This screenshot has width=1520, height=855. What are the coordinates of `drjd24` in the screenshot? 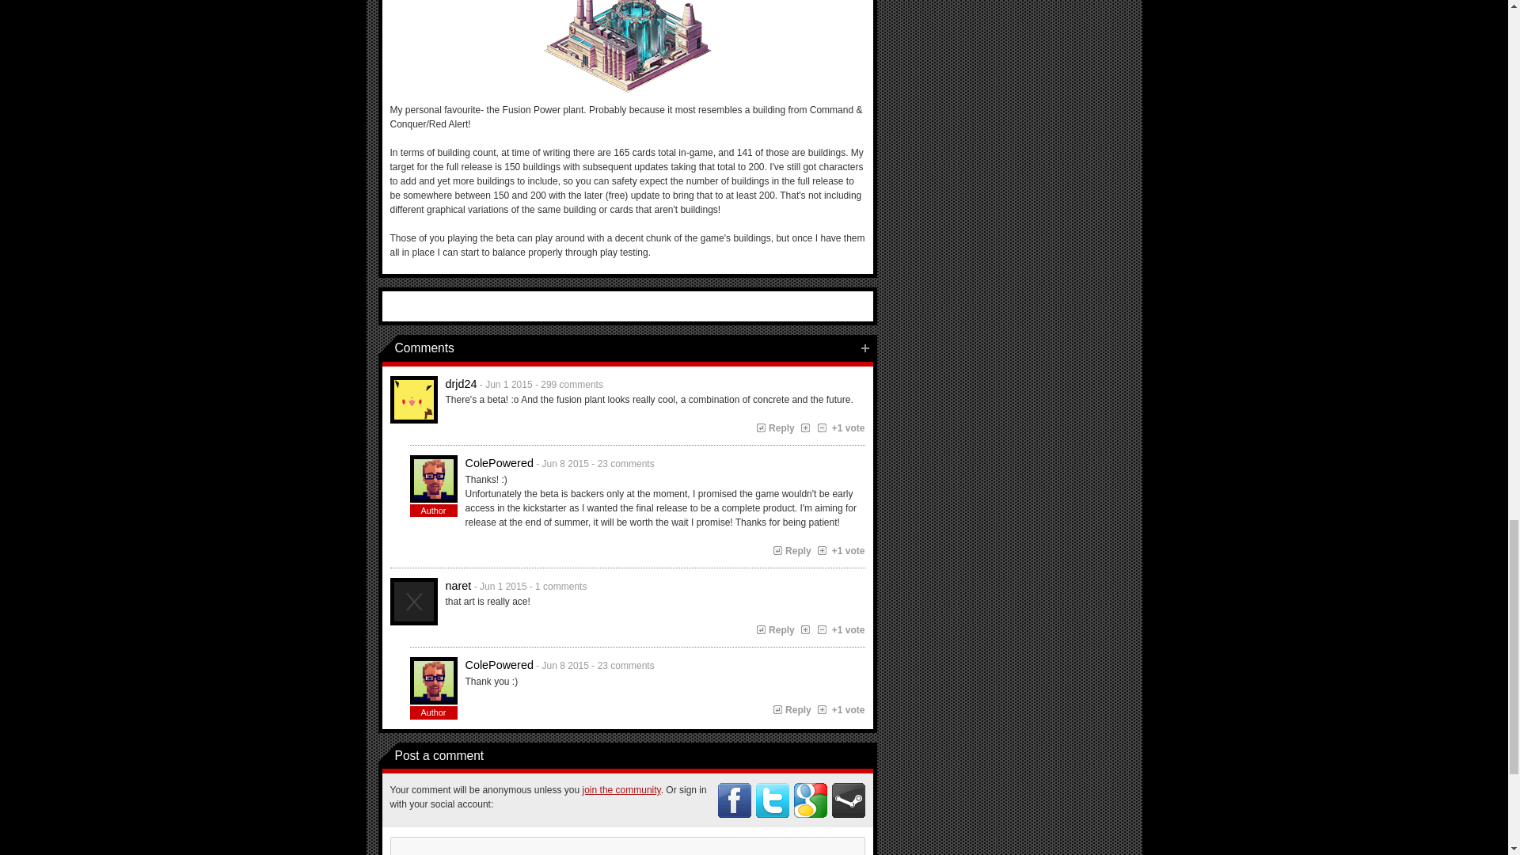 It's located at (413, 399).